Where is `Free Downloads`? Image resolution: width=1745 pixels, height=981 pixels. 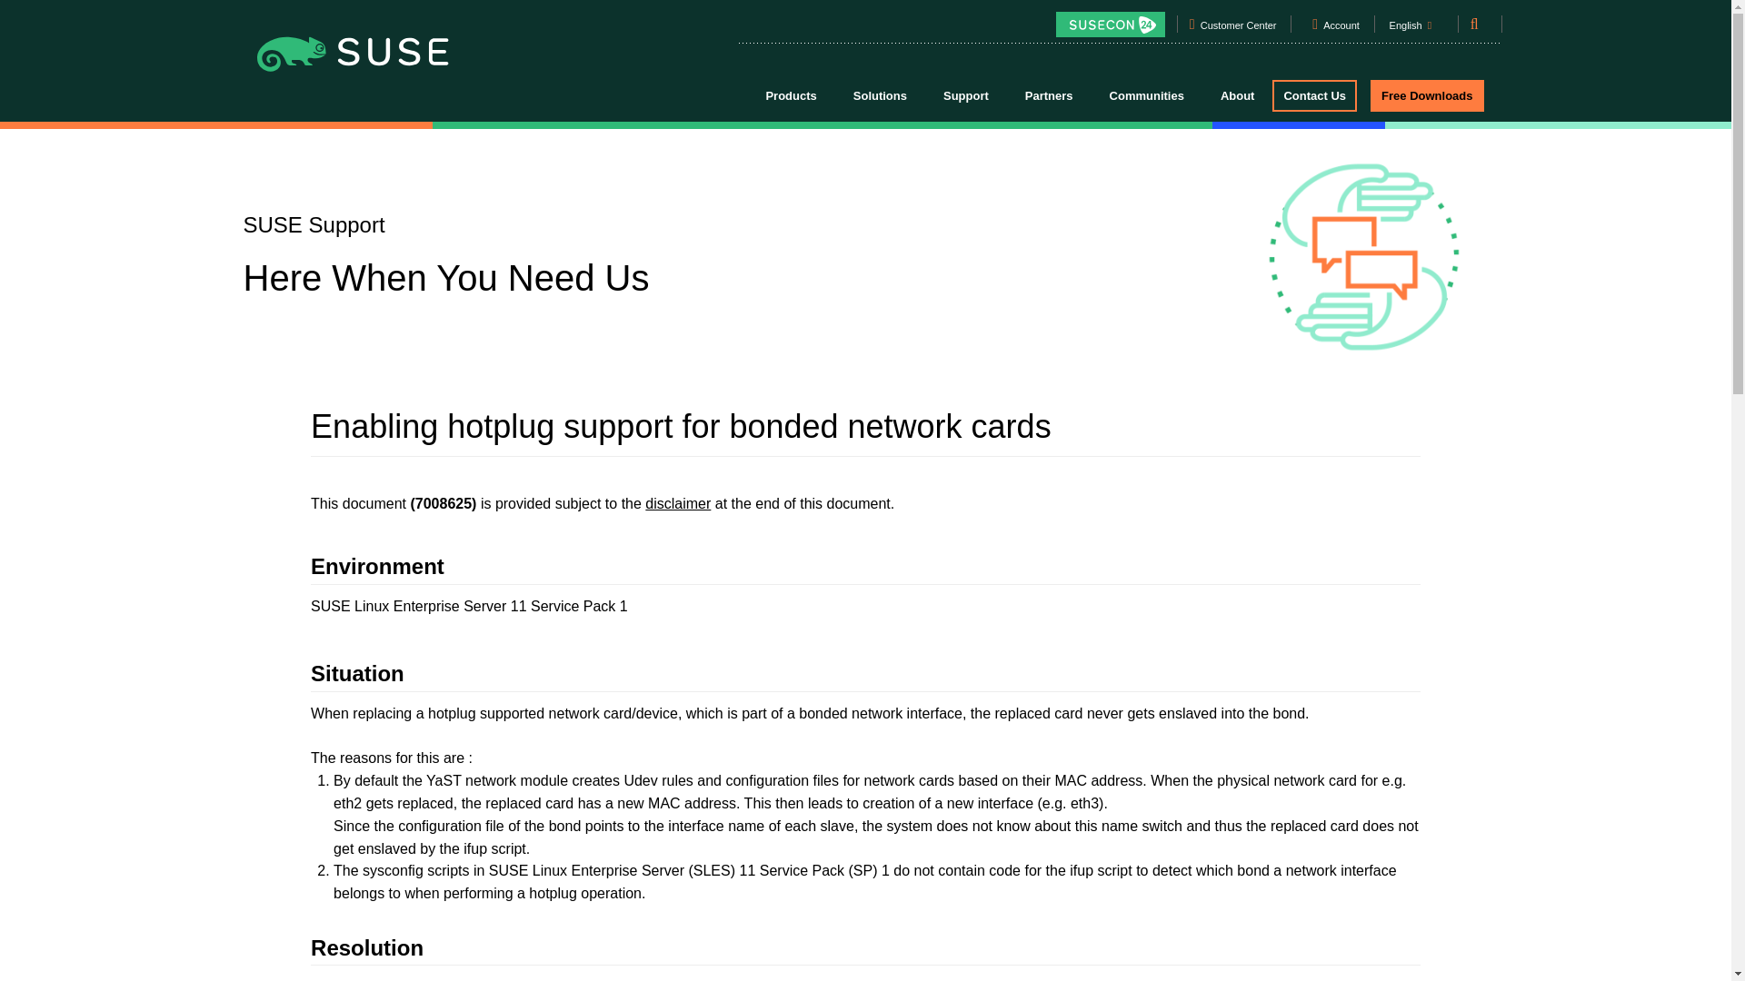
Free Downloads is located at coordinates (1427, 95).